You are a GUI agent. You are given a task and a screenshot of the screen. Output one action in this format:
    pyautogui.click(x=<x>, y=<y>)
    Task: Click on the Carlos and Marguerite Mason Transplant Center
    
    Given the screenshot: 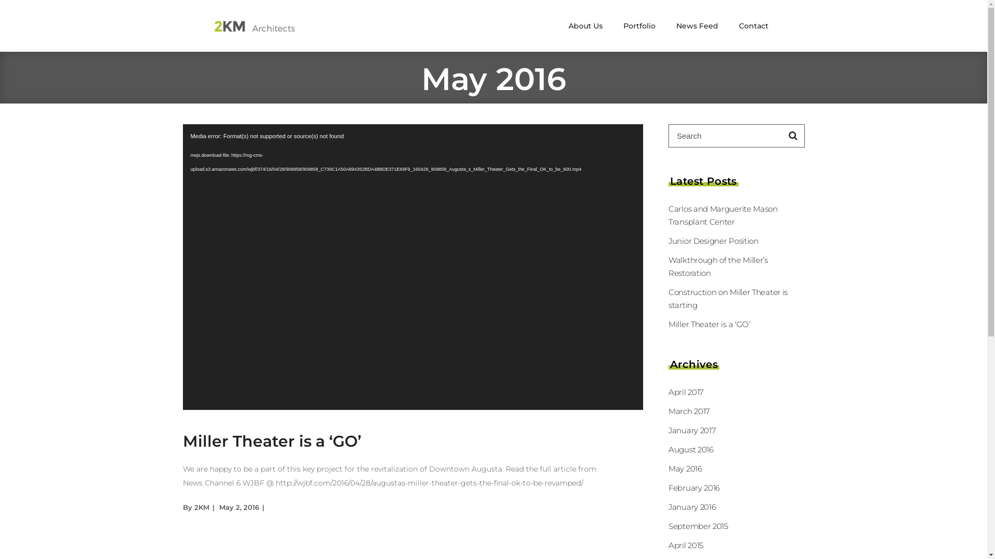 What is the action you would take?
    pyautogui.click(x=723, y=215)
    